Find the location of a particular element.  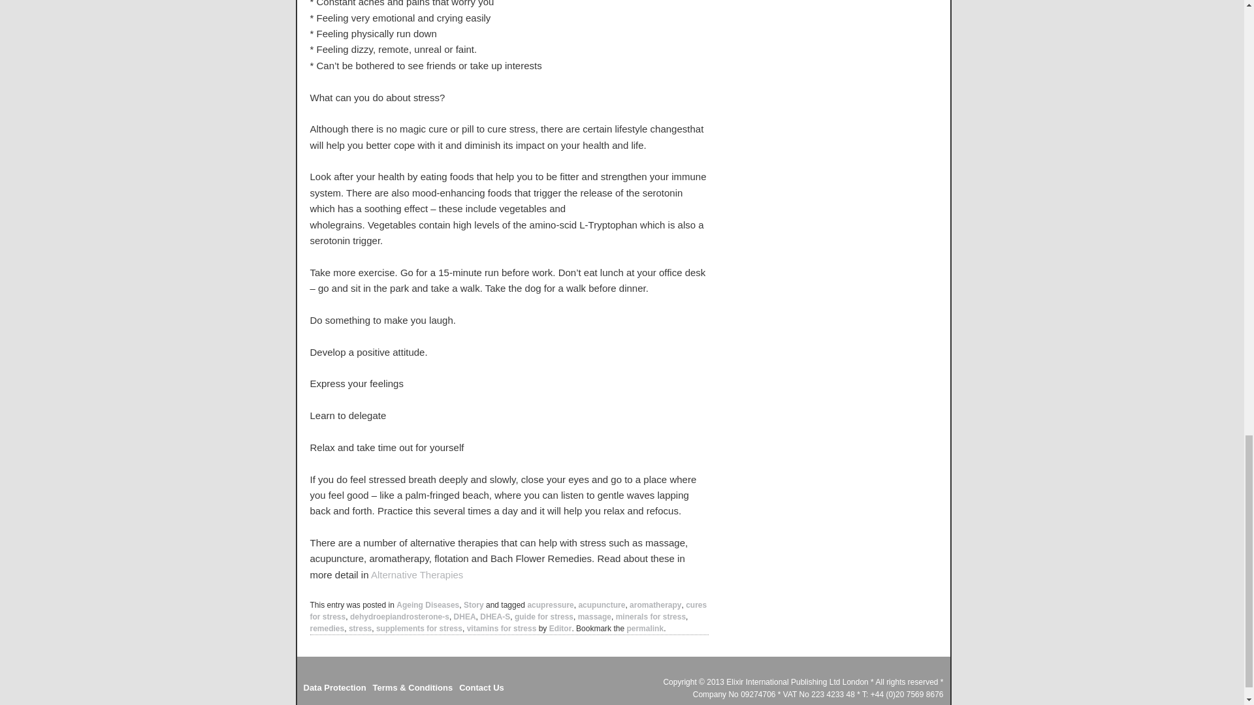

Permalink to Stress is located at coordinates (644, 628).